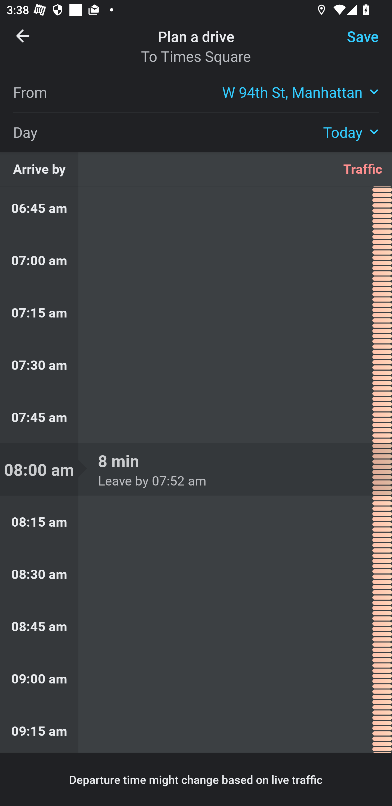 The height and width of the screenshot is (806, 392). What do you see at coordinates (196, 260) in the screenshot?
I see `07:00 am` at bounding box center [196, 260].